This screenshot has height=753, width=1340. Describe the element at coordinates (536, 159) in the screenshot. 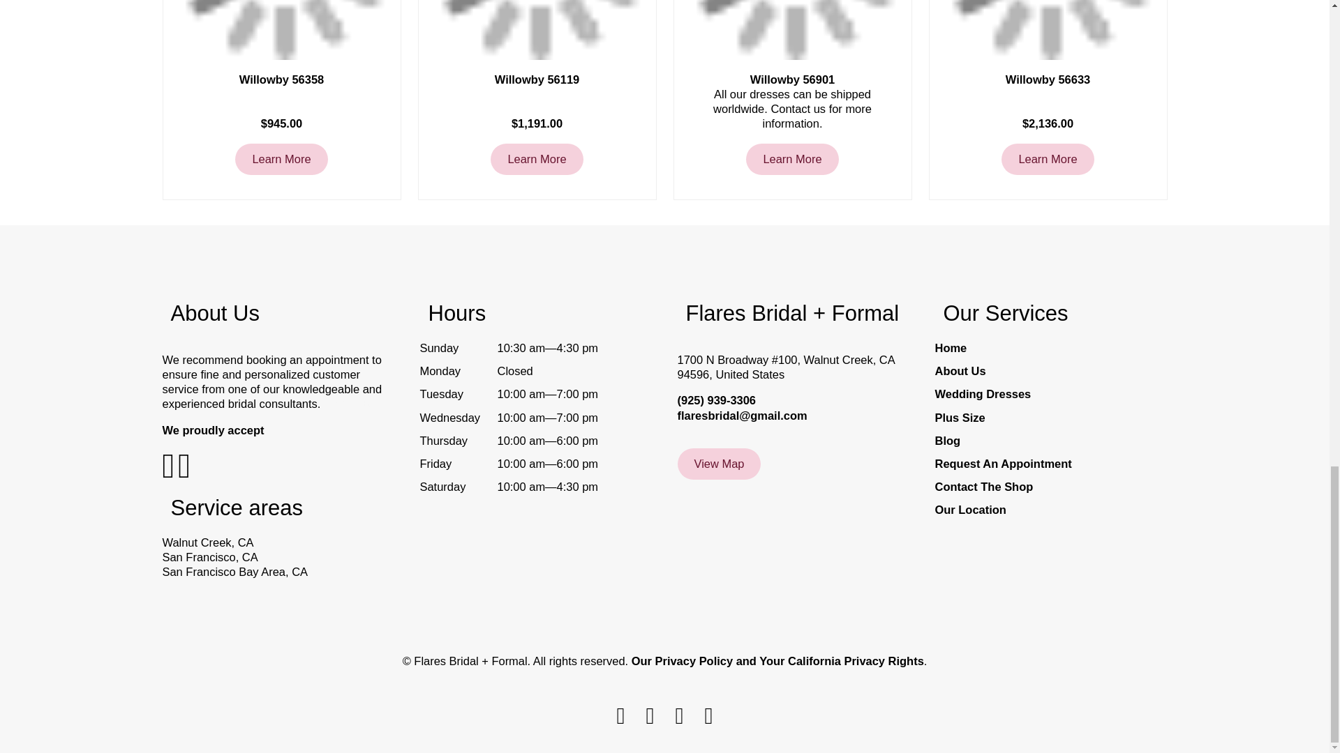

I see `Learn More` at that location.